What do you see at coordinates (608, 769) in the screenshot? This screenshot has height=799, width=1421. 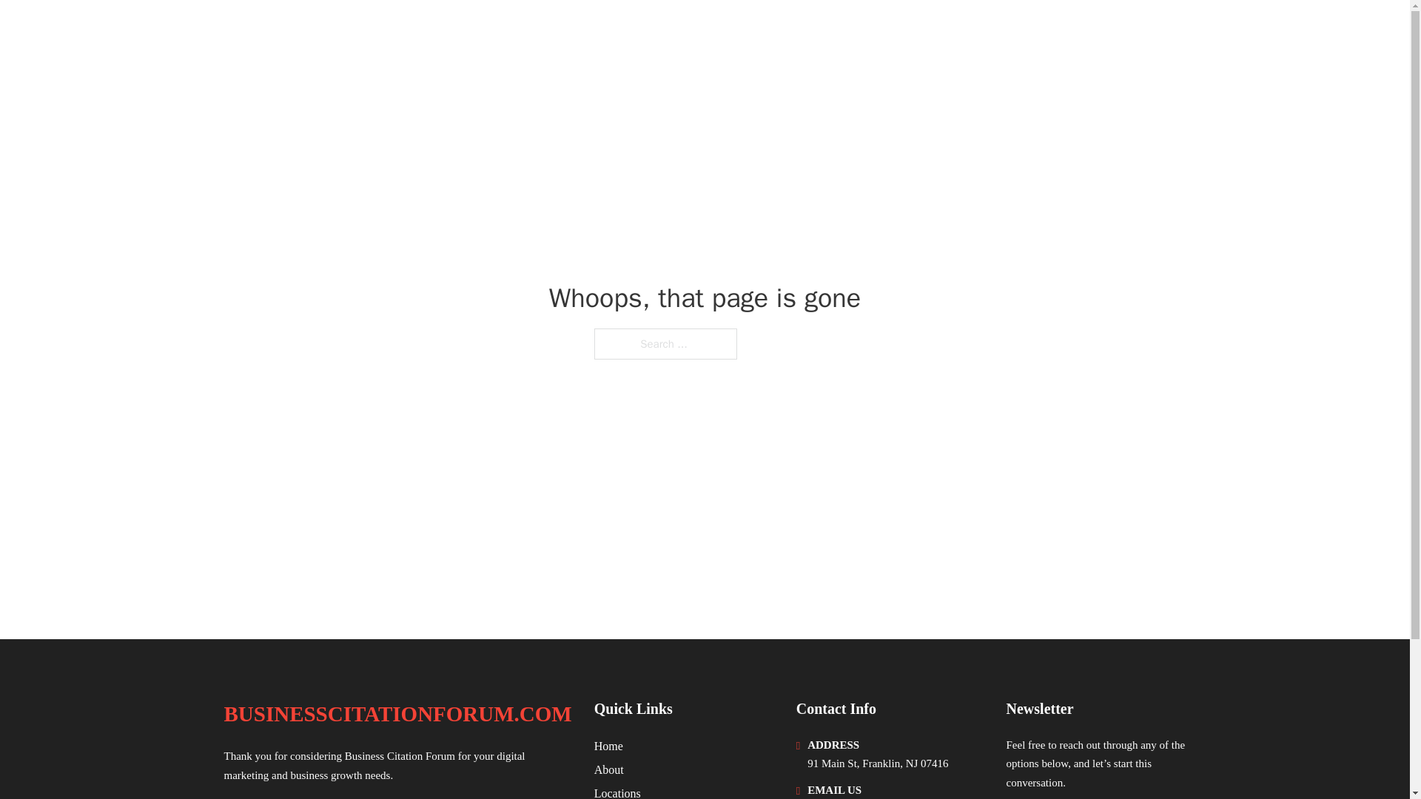 I see `About` at bounding box center [608, 769].